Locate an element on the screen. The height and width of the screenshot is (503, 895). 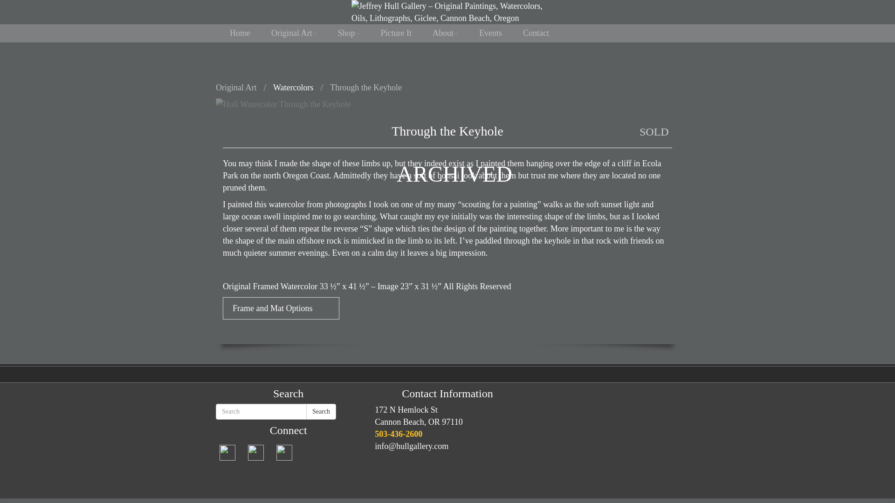
Contact is located at coordinates (447, 393).